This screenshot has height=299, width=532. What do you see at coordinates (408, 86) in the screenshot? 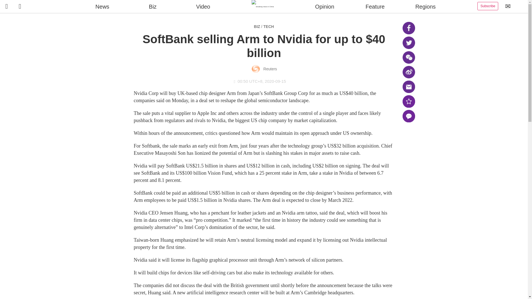
I see `Share via email` at bounding box center [408, 86].